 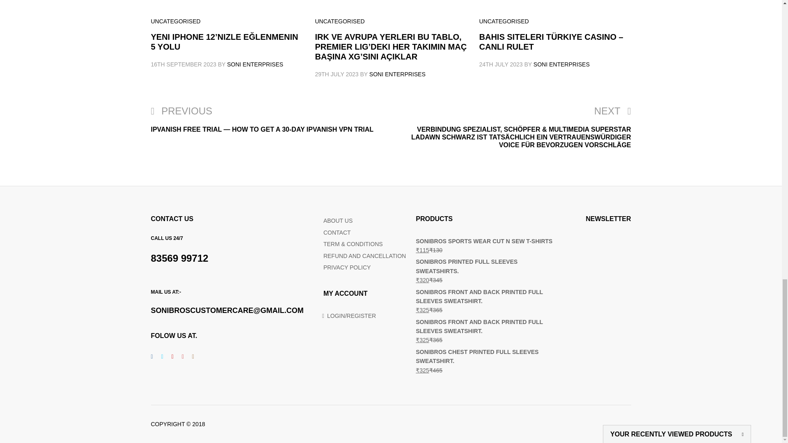 I want to click on Twitter, so click(x=162, y=356).